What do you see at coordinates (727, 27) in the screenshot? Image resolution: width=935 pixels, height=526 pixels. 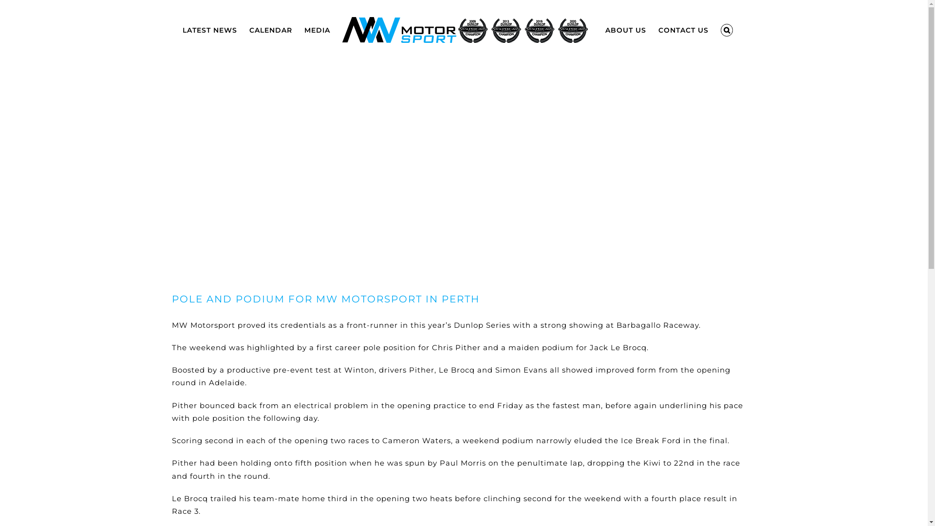 I see `Search` at bounding box center [727, 27].